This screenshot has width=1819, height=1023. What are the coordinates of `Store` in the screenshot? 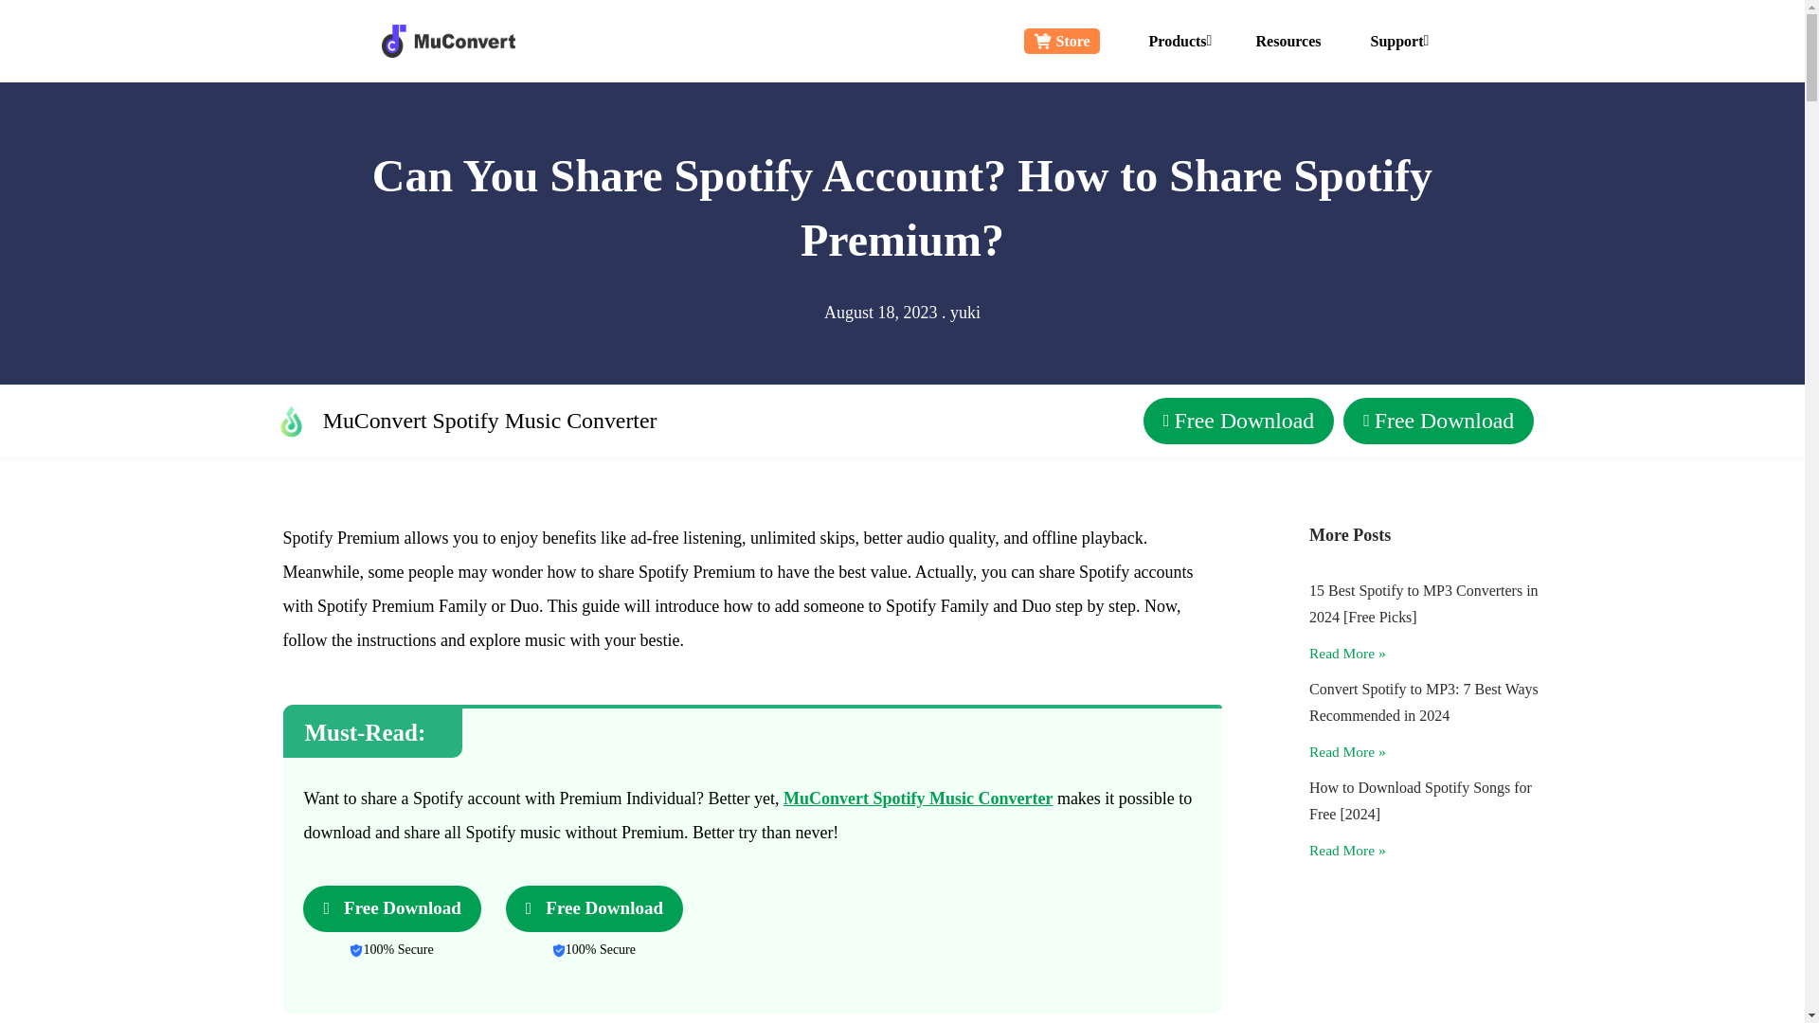 It's located at (1061, 41).